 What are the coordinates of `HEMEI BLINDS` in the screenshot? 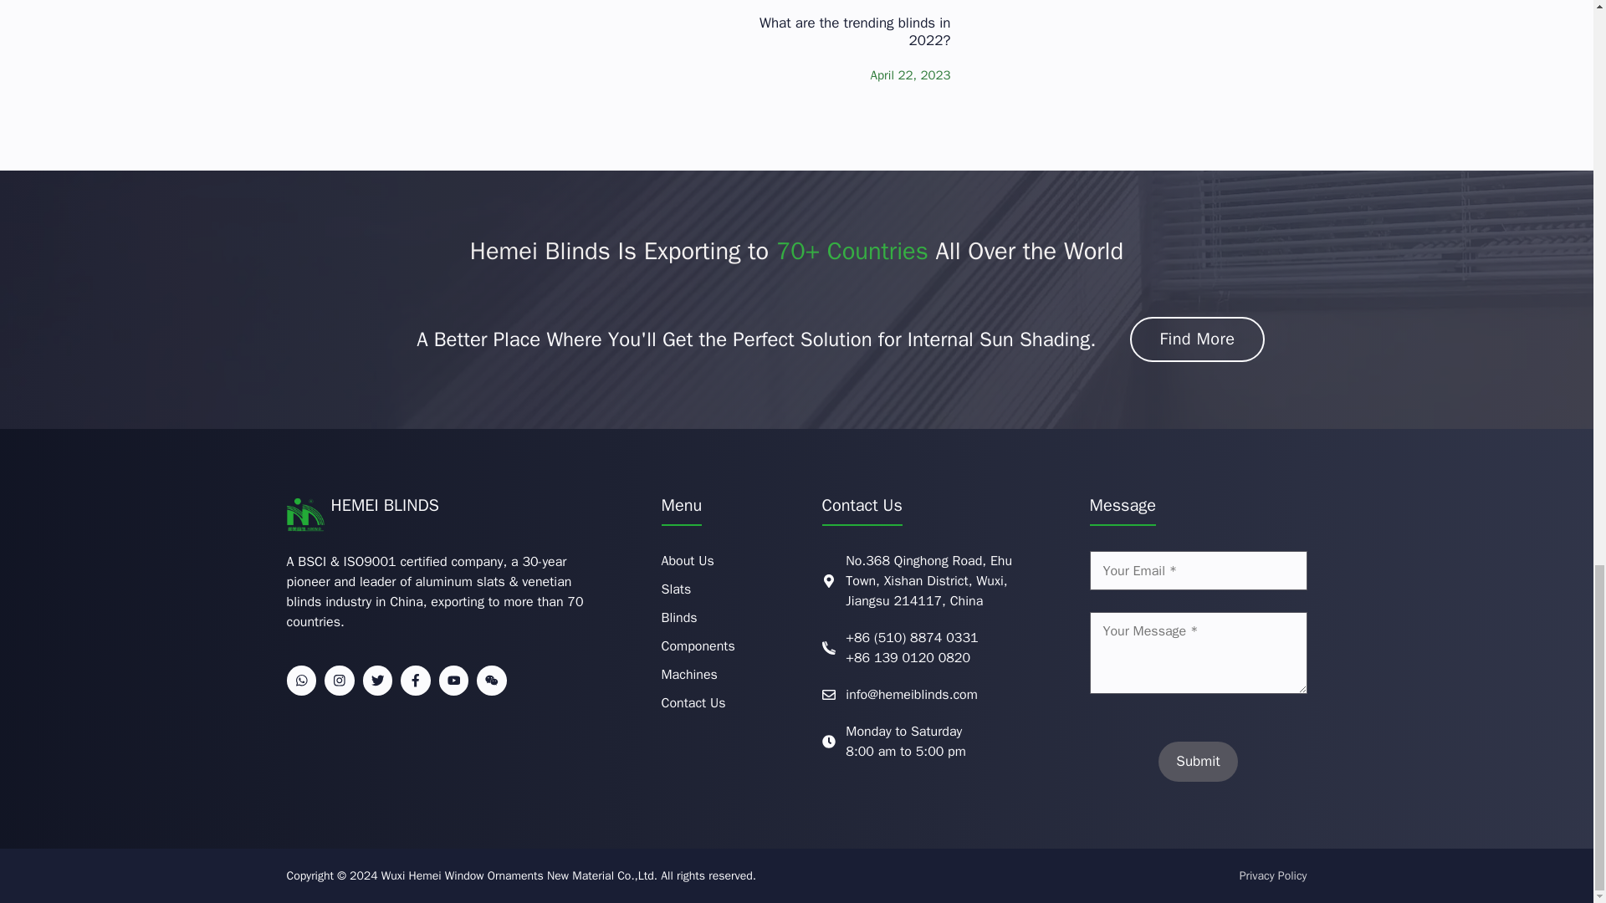 It's located at (385, 505).